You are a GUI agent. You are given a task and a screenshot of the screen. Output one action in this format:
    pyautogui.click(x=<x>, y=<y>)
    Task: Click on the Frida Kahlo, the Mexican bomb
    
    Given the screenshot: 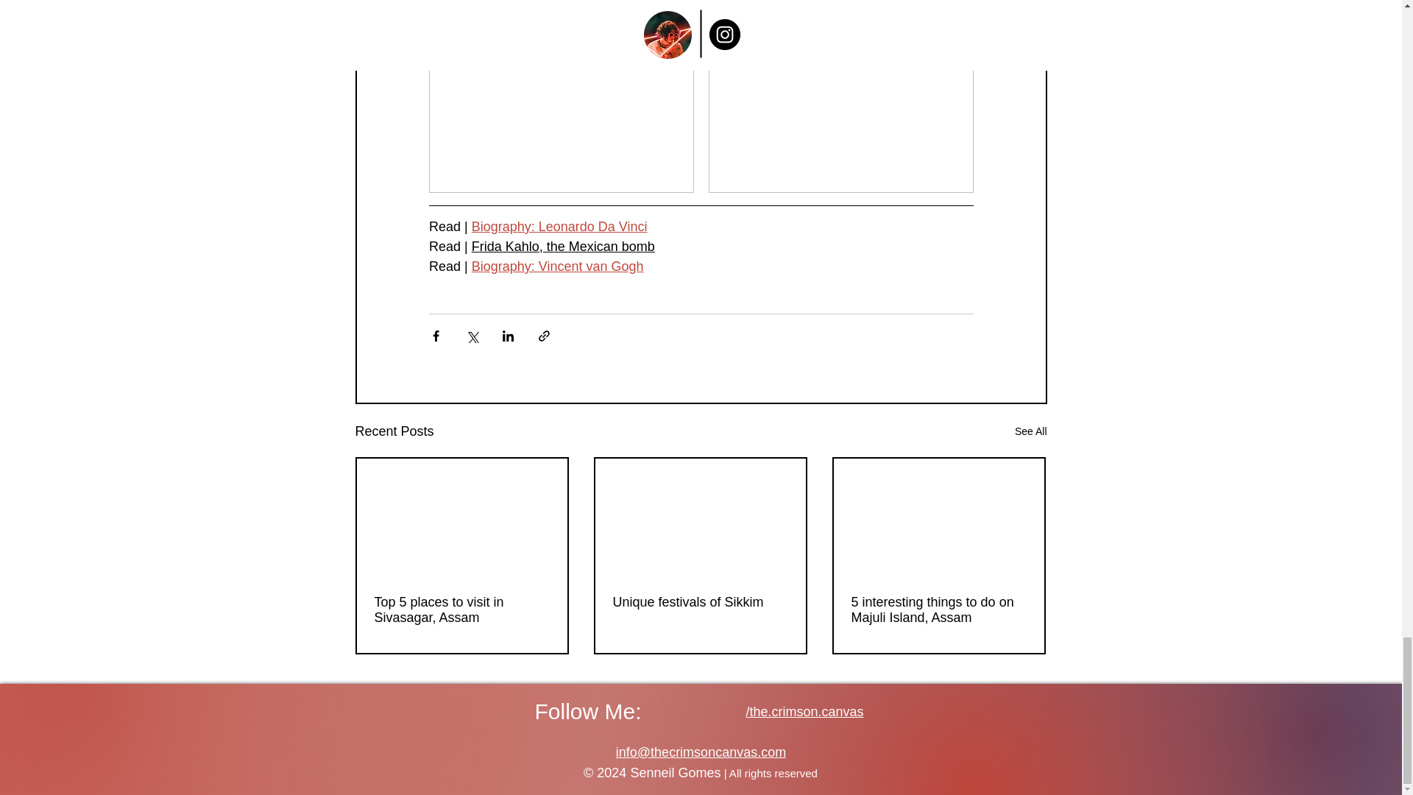 What is the action you would take?
    pyautogui.click(x=562, y=246)
    